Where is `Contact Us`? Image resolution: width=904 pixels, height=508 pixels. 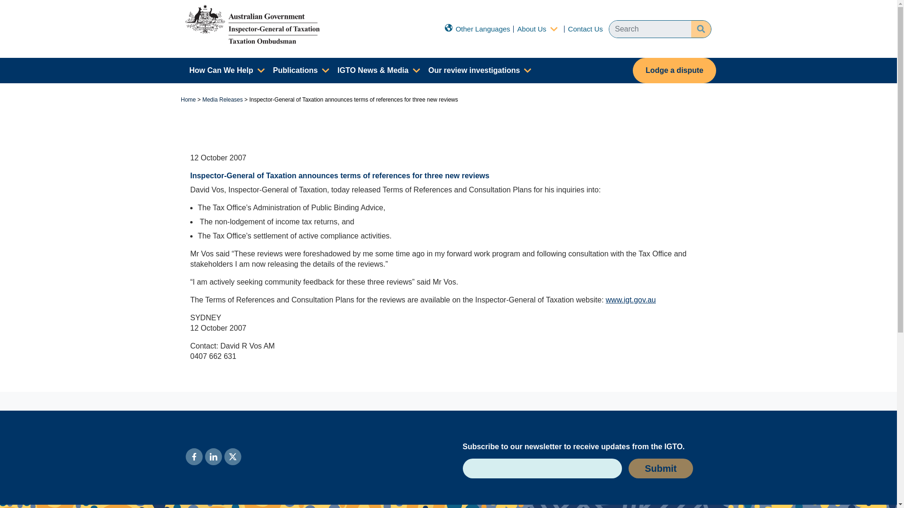
Contact Us is located at coordinates (585, 28).